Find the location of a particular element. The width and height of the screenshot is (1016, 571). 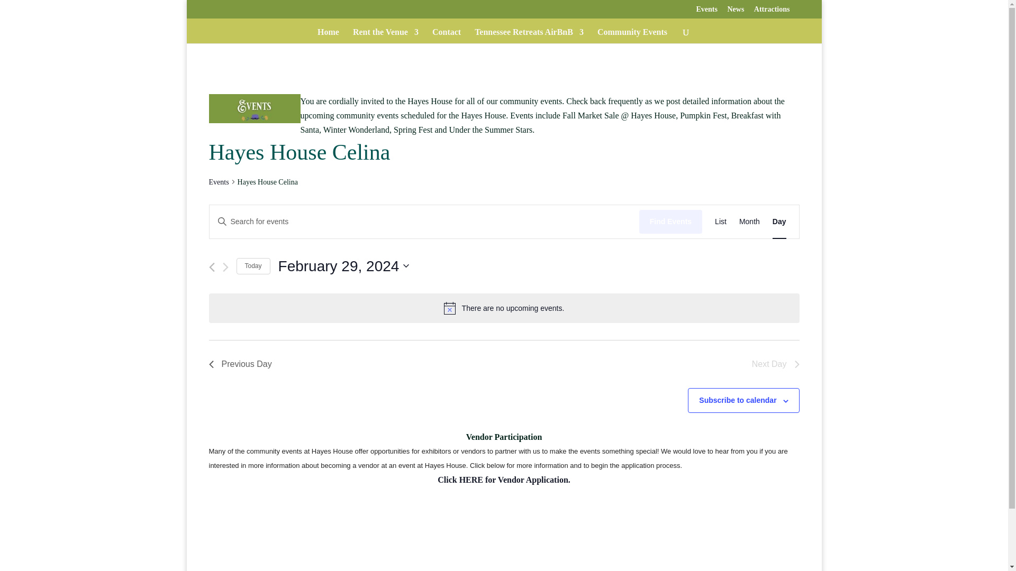

News is located at coordinates (736, 12).